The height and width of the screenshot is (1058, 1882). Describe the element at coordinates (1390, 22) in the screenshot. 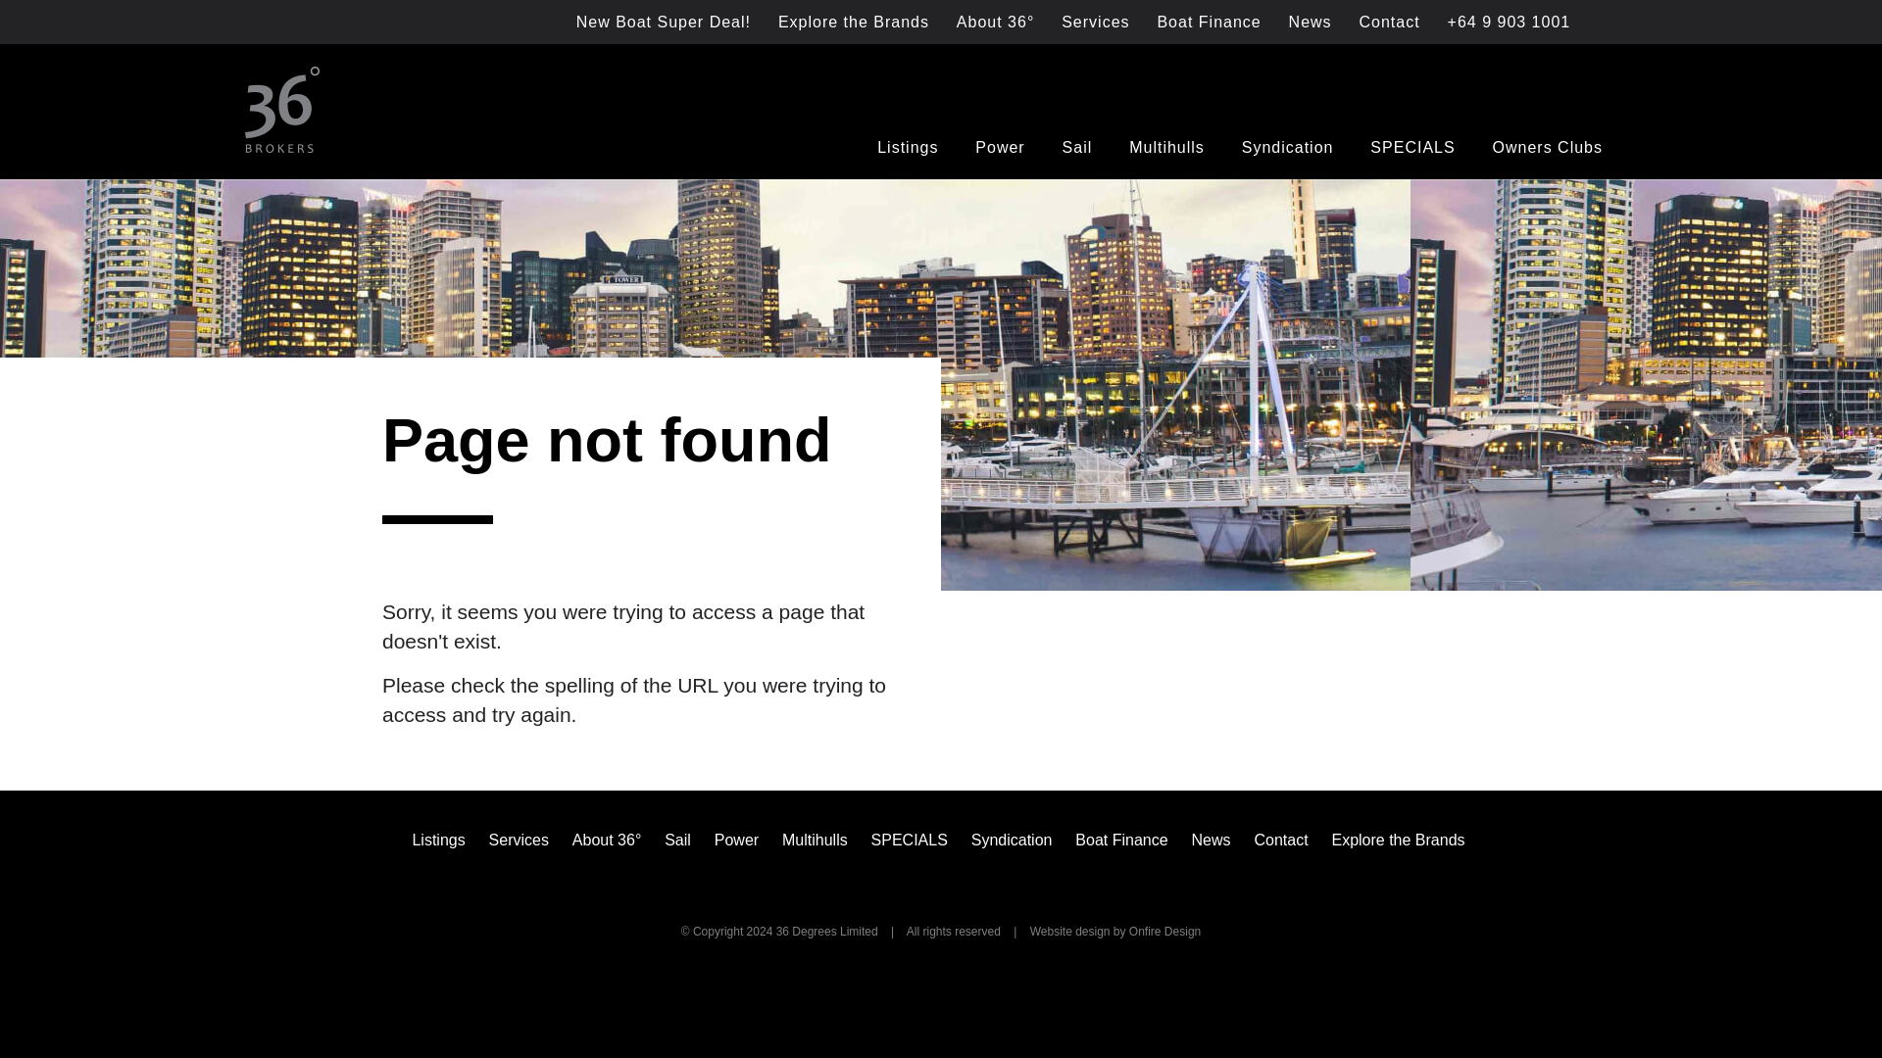

I see `Contact` at that location.